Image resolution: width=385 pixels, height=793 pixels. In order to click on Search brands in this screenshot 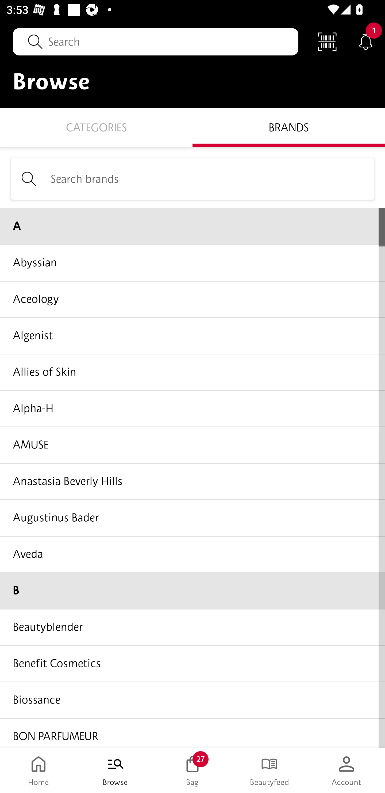, I will do `click(192, 179)`.